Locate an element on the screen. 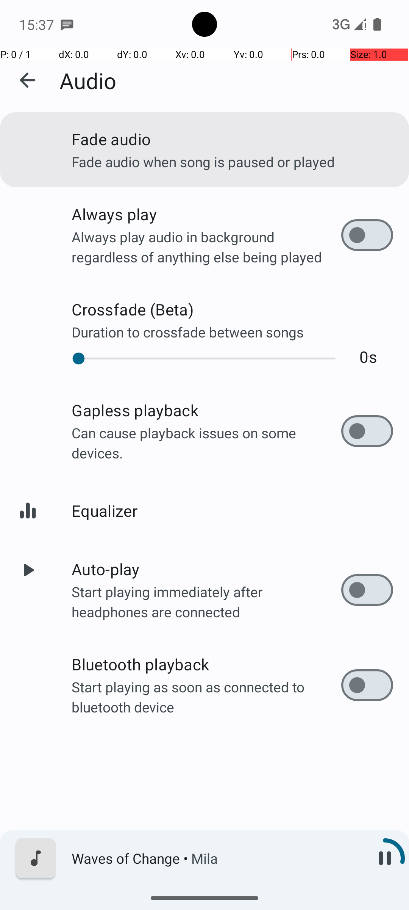 This screenshot has width=409, height=910. Can cause playback issues on some devices. is located at coordinates (206, 443).